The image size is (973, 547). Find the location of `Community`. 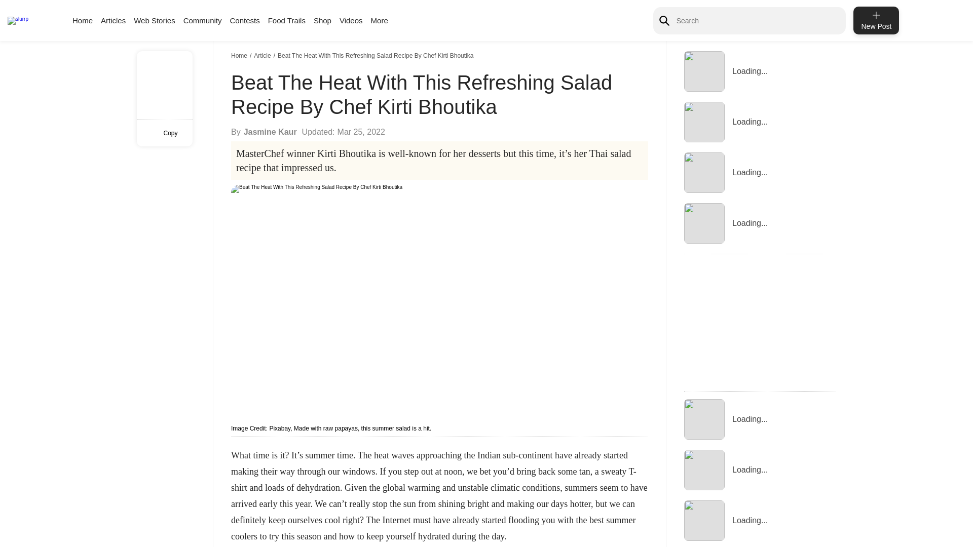

Community is located at coordinates (203, 20).